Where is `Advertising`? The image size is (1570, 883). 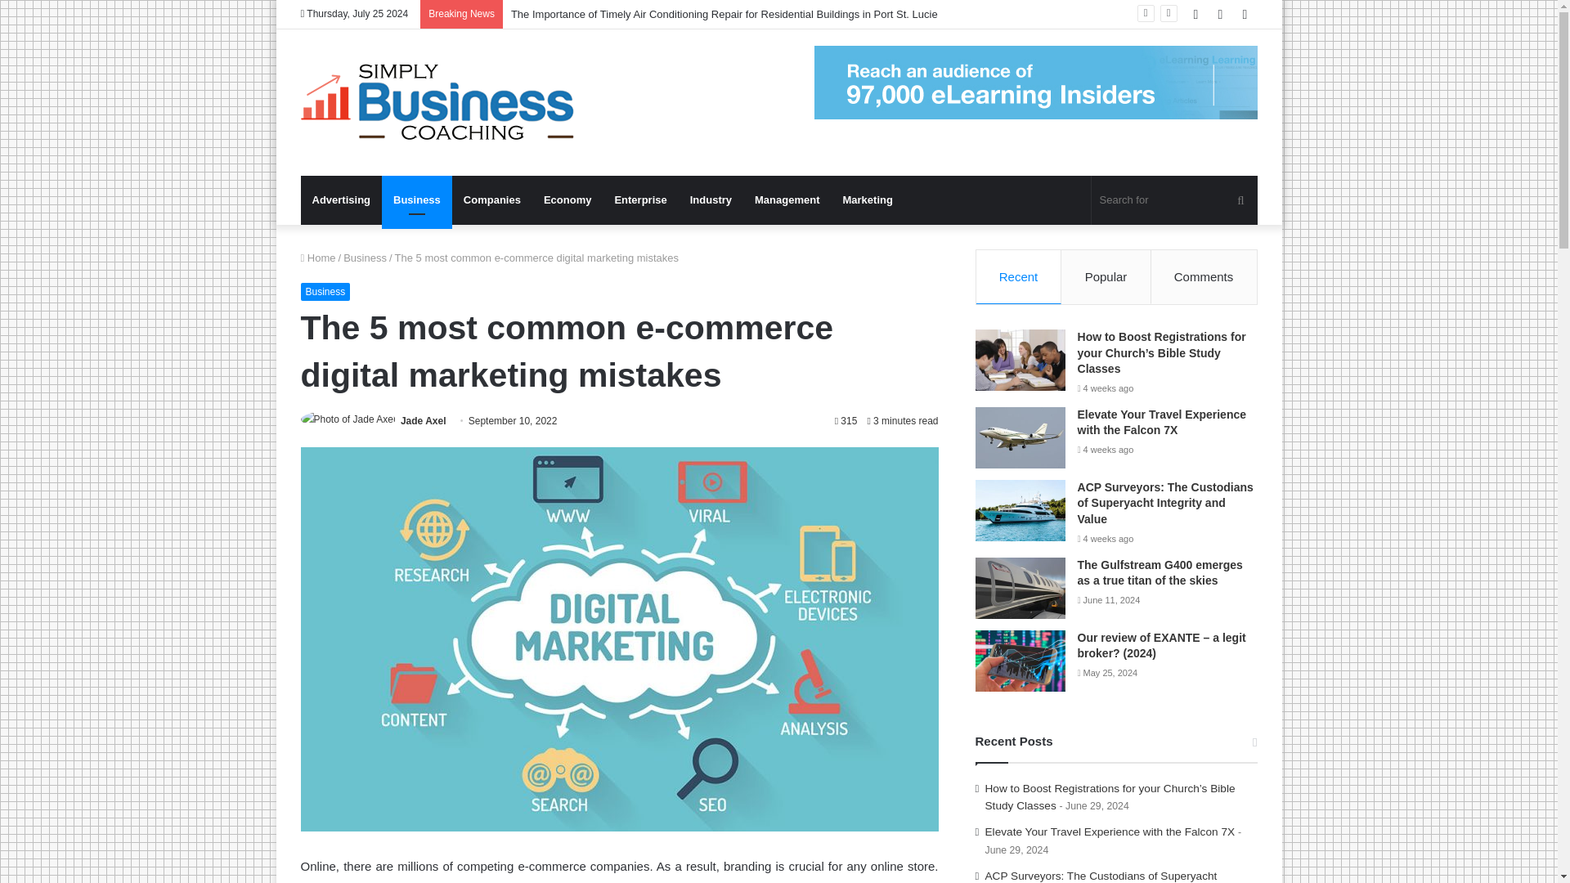 Advertising is located at coordinates (342, 199).